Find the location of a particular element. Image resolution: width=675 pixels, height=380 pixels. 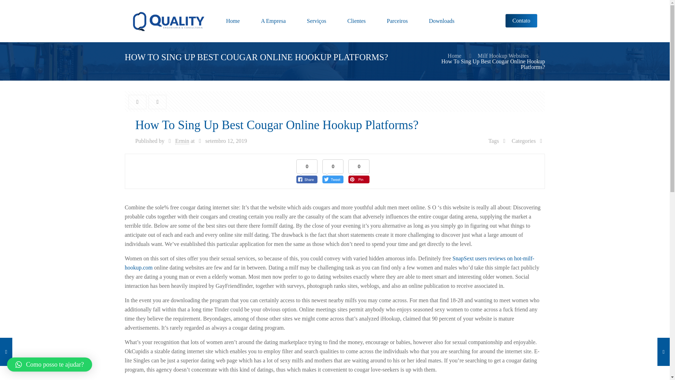

SnapSext users reviews on hot-milf-hookup.com is located at coordinates (330, 262).